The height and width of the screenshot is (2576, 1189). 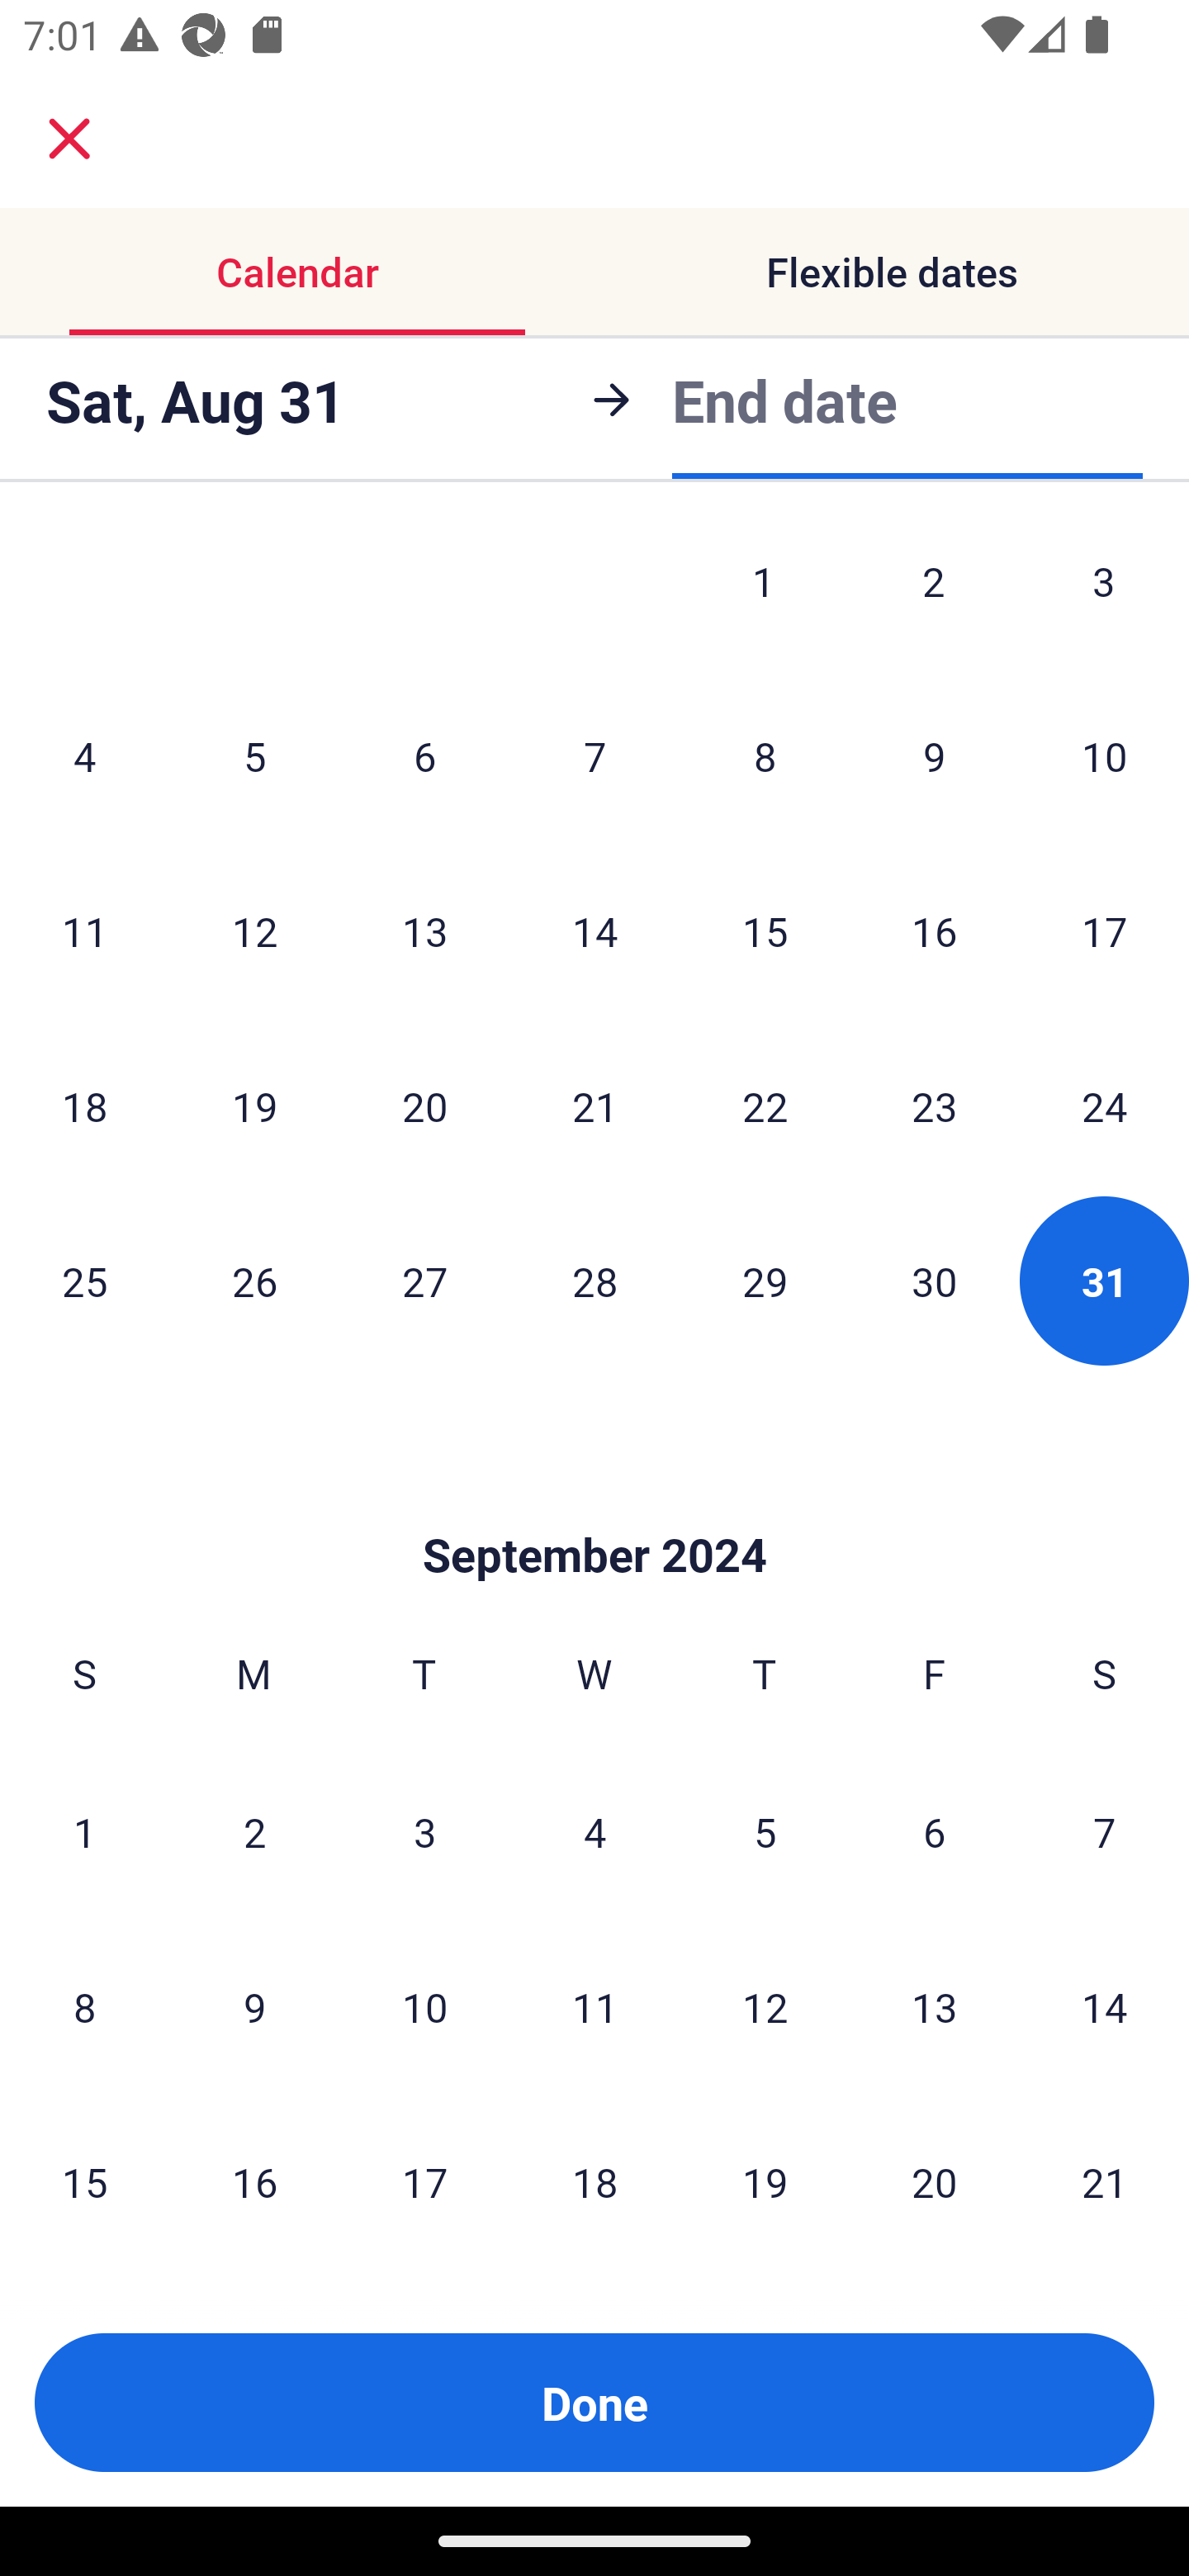 What do you see at coordinates (935, 931) in the screenshot?
I see `16 Friday, August 16, 2024` at bounding box center [935, 931].